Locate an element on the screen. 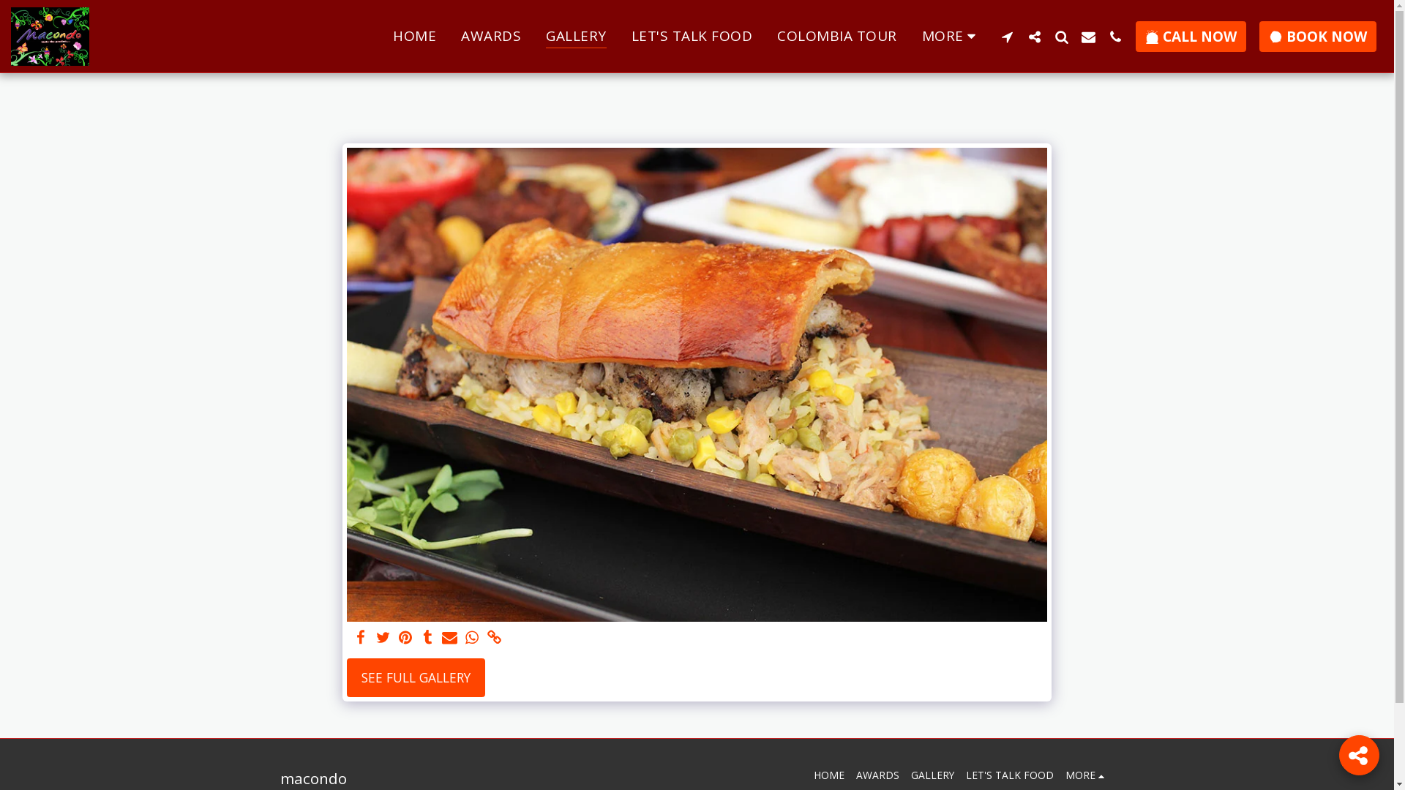  Share on Facebook is located at coordinates (361, 638).